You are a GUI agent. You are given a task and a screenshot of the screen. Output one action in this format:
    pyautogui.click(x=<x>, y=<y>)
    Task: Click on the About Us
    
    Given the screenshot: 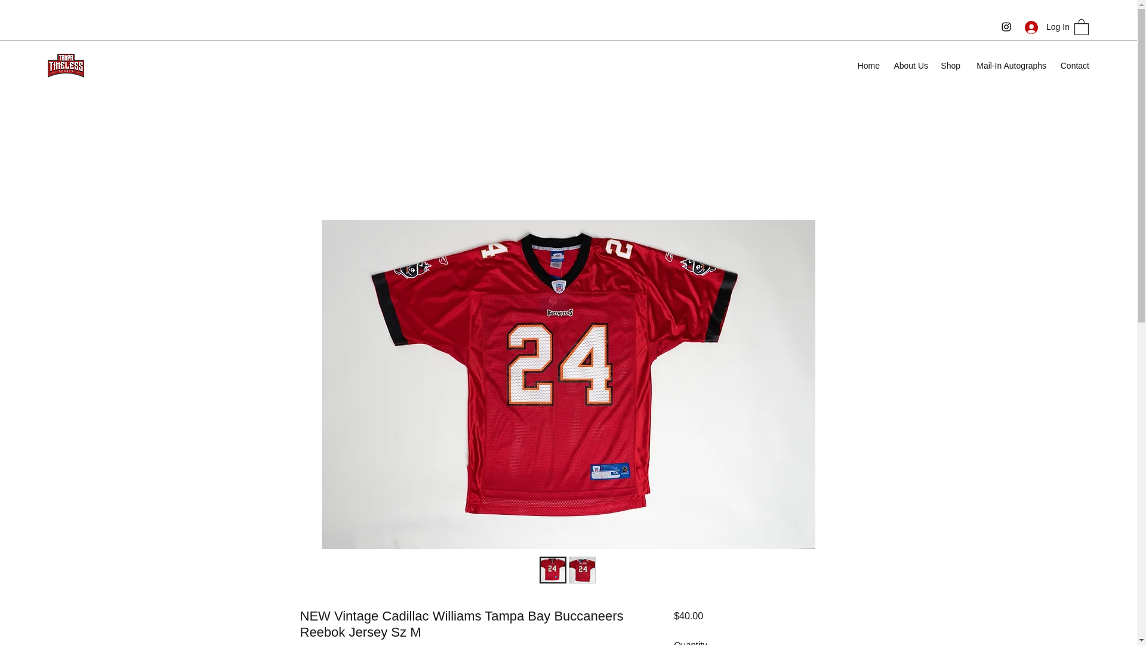 What is the action you would take?
    pyautogui.click(x=910, y=66)
    